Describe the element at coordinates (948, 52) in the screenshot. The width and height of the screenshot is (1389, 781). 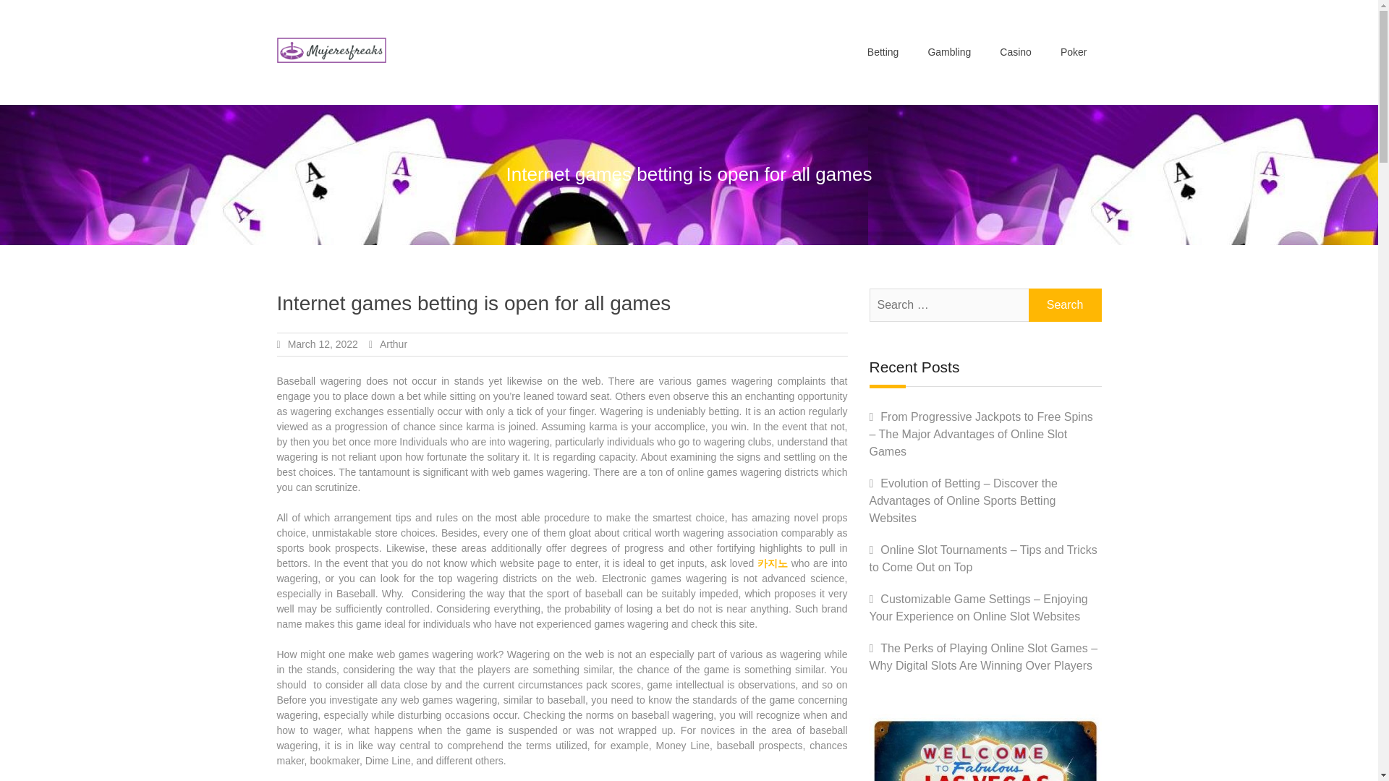
I see `Gambling` at that location.